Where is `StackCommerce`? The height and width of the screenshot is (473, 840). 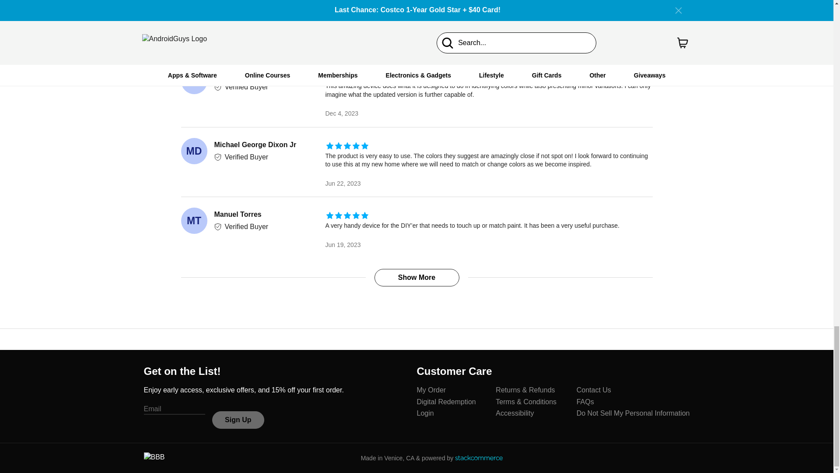
StackCommerce is located at coordinates (479, 458).